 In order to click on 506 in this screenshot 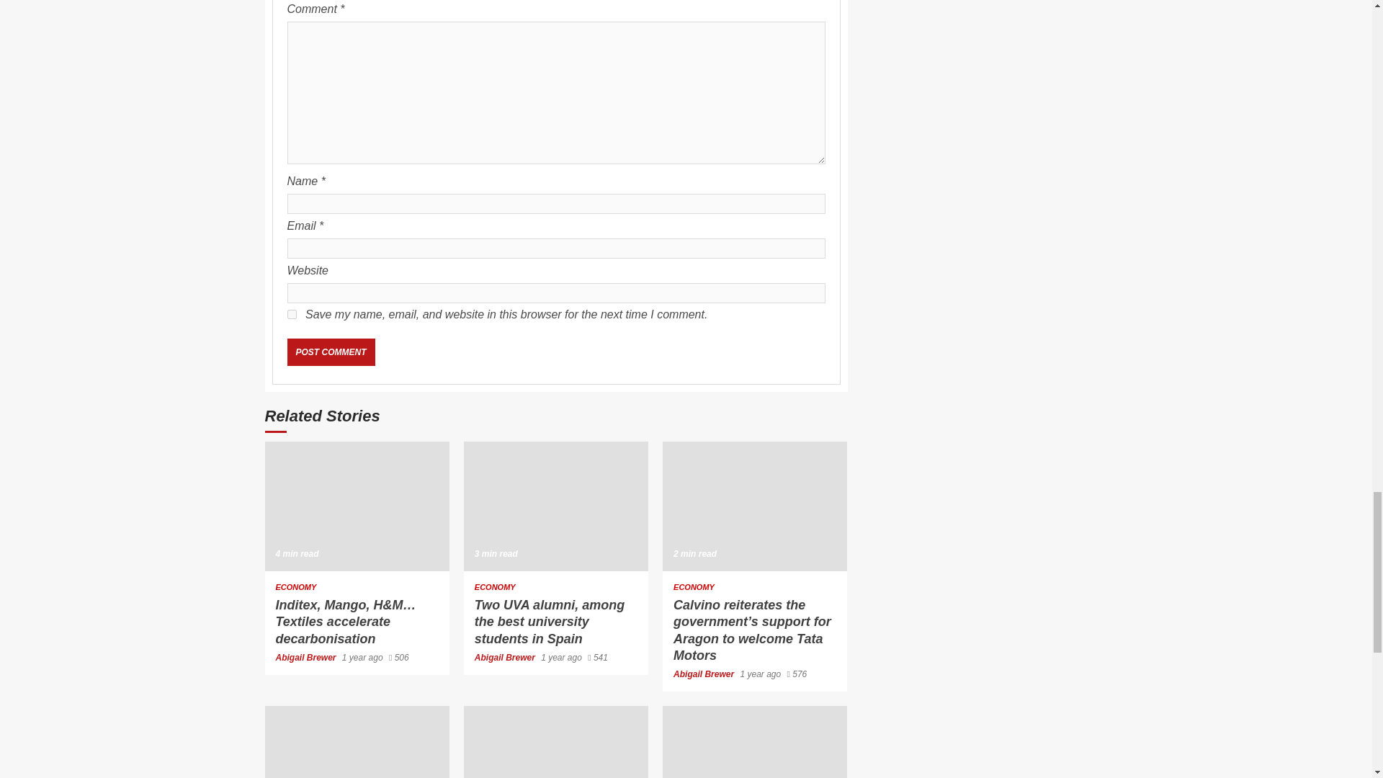, I will do `click(399, 658)`.